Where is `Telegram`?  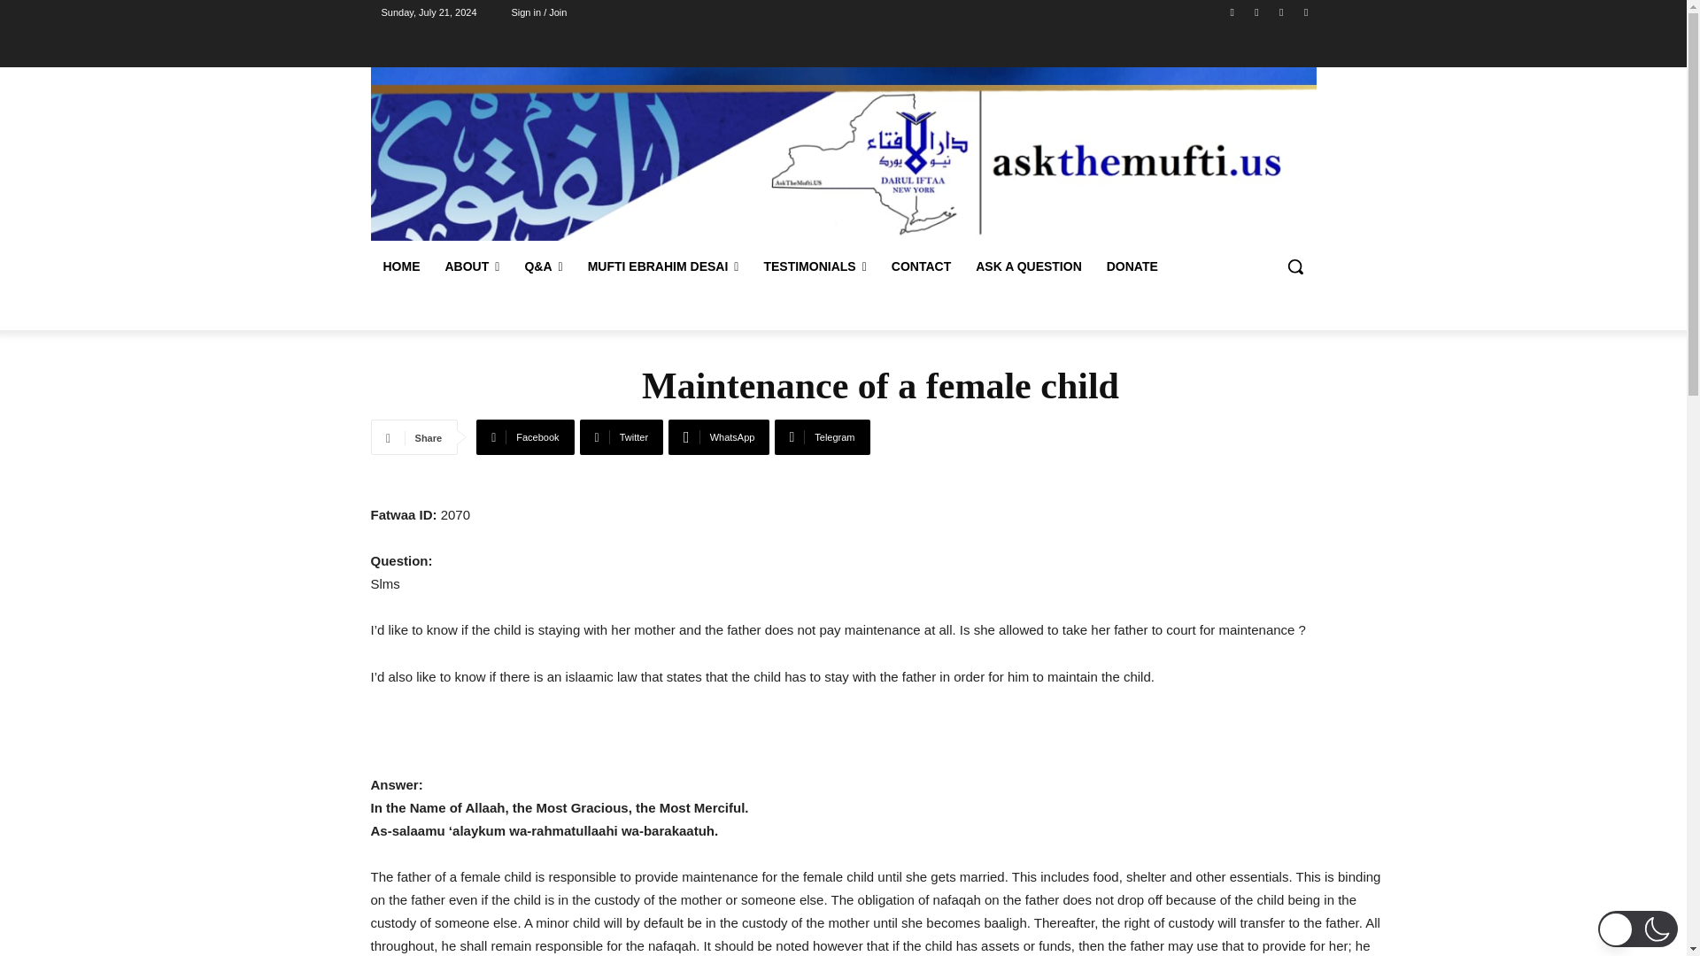
Telegram is located at coordinates (822, 437).